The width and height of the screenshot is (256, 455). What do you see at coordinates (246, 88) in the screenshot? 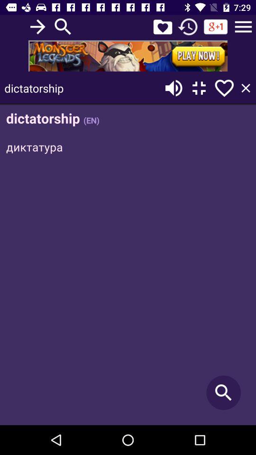
I see `close button` at bounding box center [246, 88].